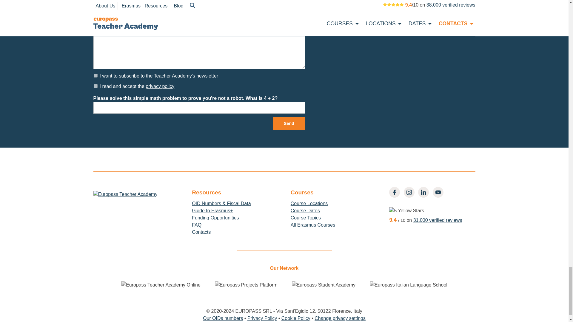 The height and width of the screenshot is (322, 573). Describe the element at coordinates (246, 285) in the screenshot. I see `Europass Projects Platform` at that location.